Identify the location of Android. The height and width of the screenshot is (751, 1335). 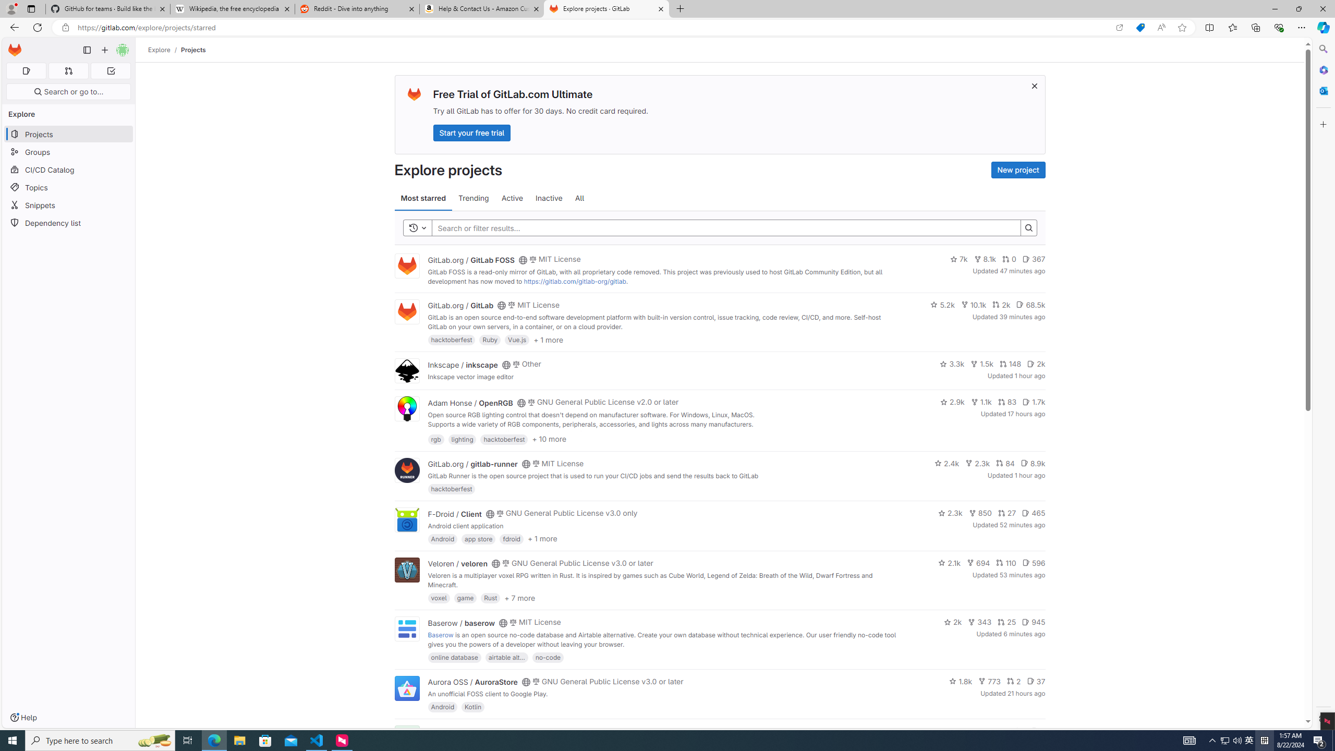
(442, 707).